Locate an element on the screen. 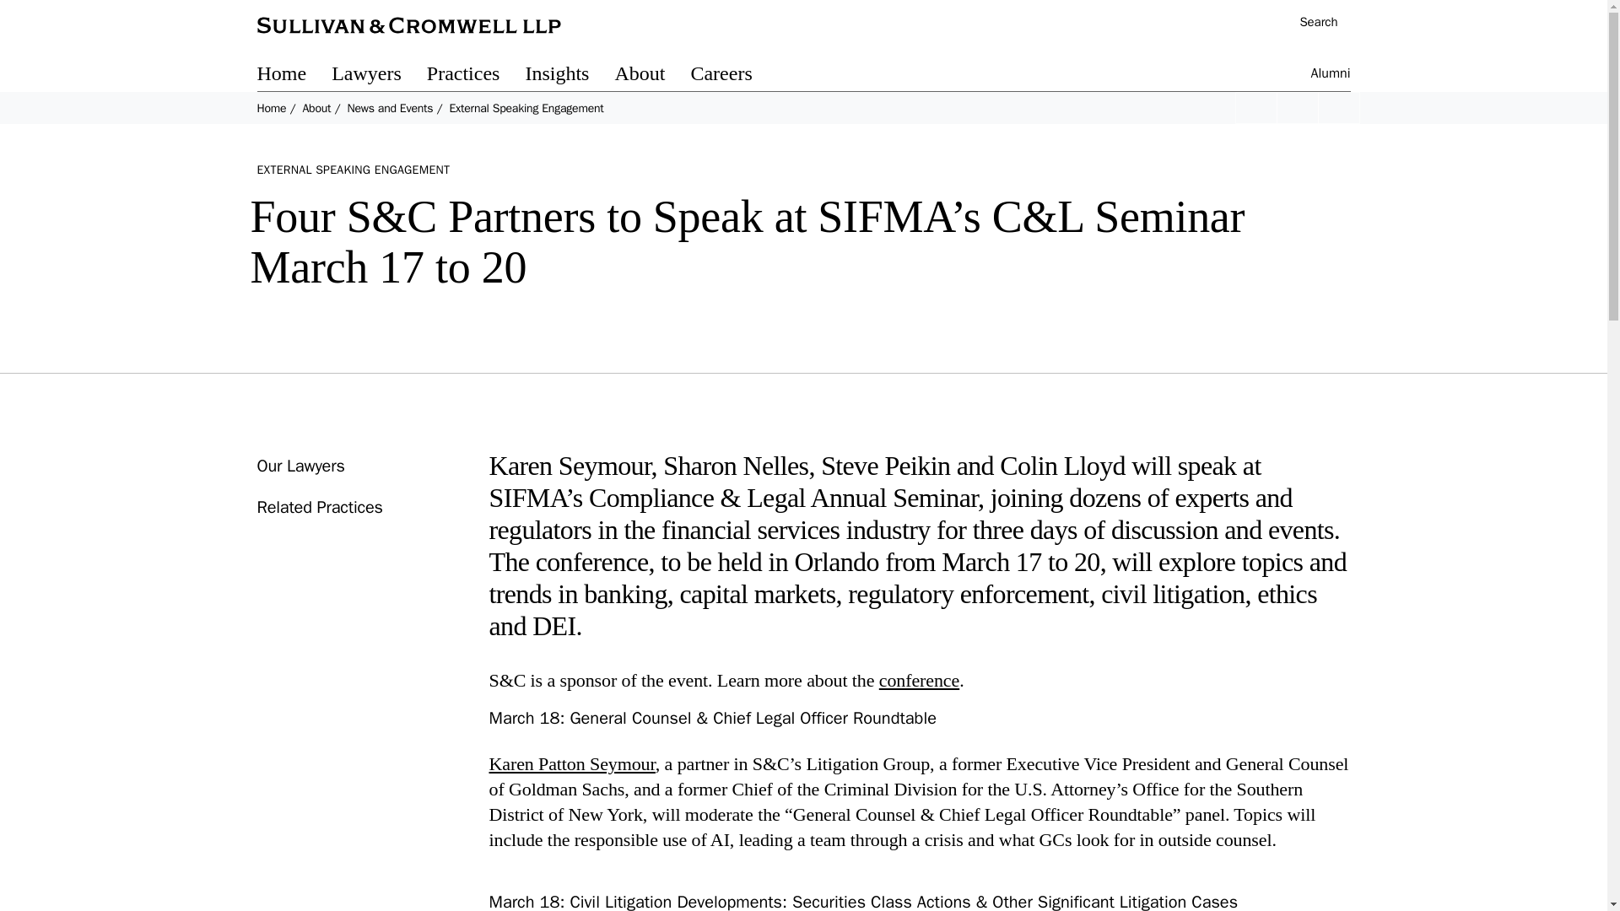 The image size is (1620, 911). Insights is located at coordinates (569, 76).